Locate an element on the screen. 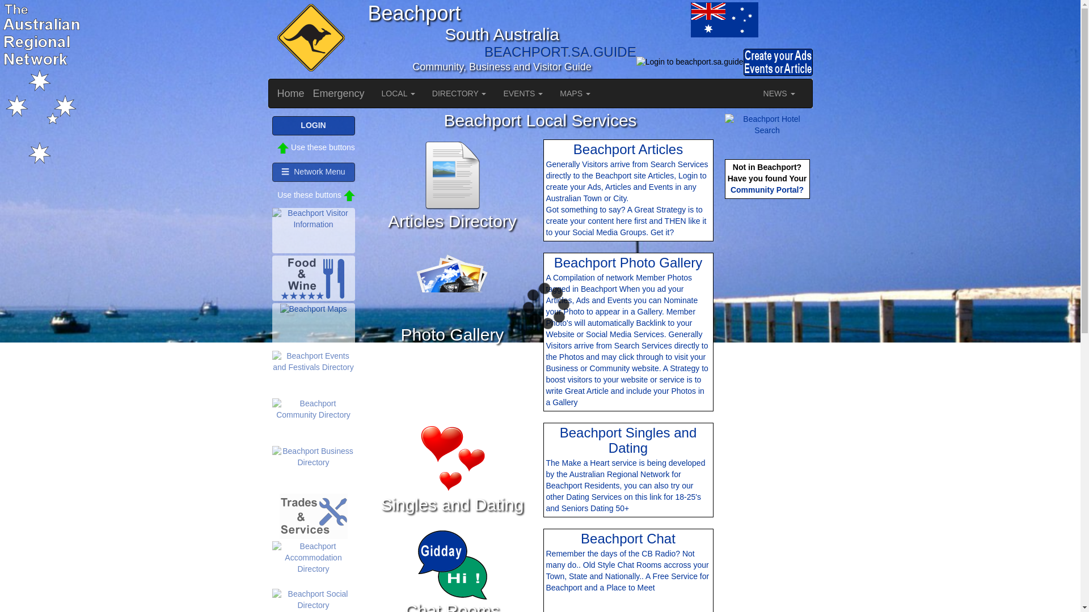 Image resolution: width=1089 pixels, height=612 pixels. Beachport Members Photo Gallery is located at coordinates (453, 289).